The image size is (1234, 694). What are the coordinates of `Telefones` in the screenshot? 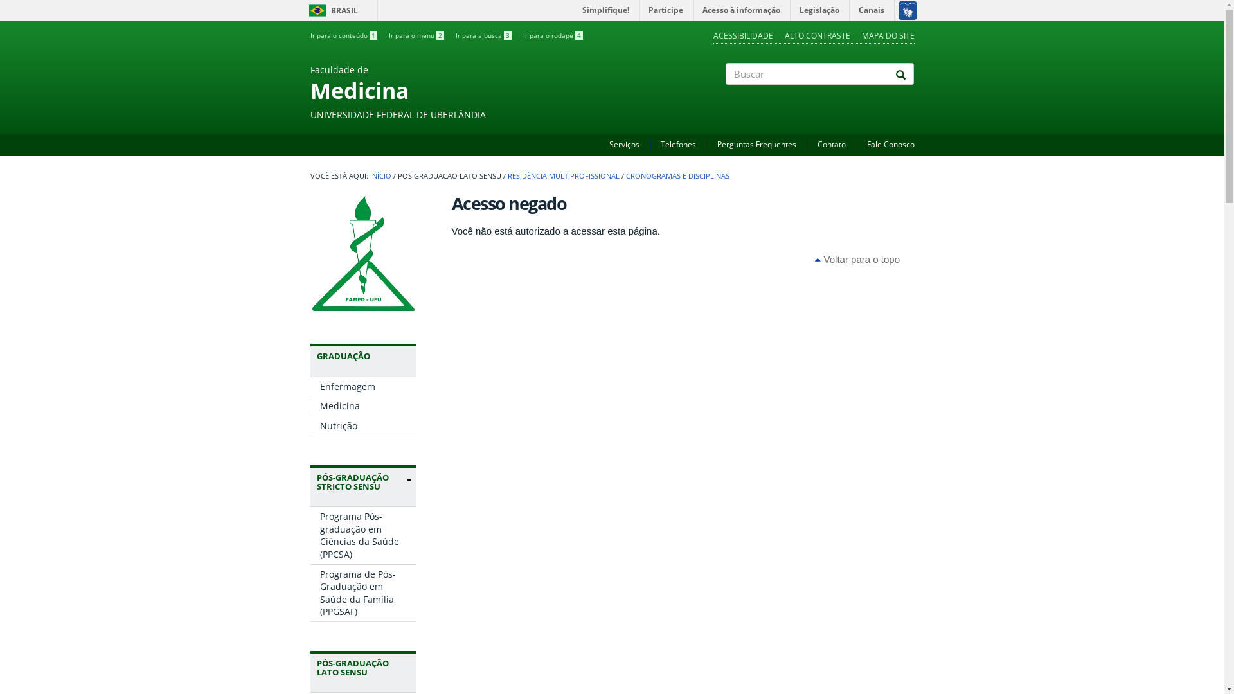 It's located at (679, 144).